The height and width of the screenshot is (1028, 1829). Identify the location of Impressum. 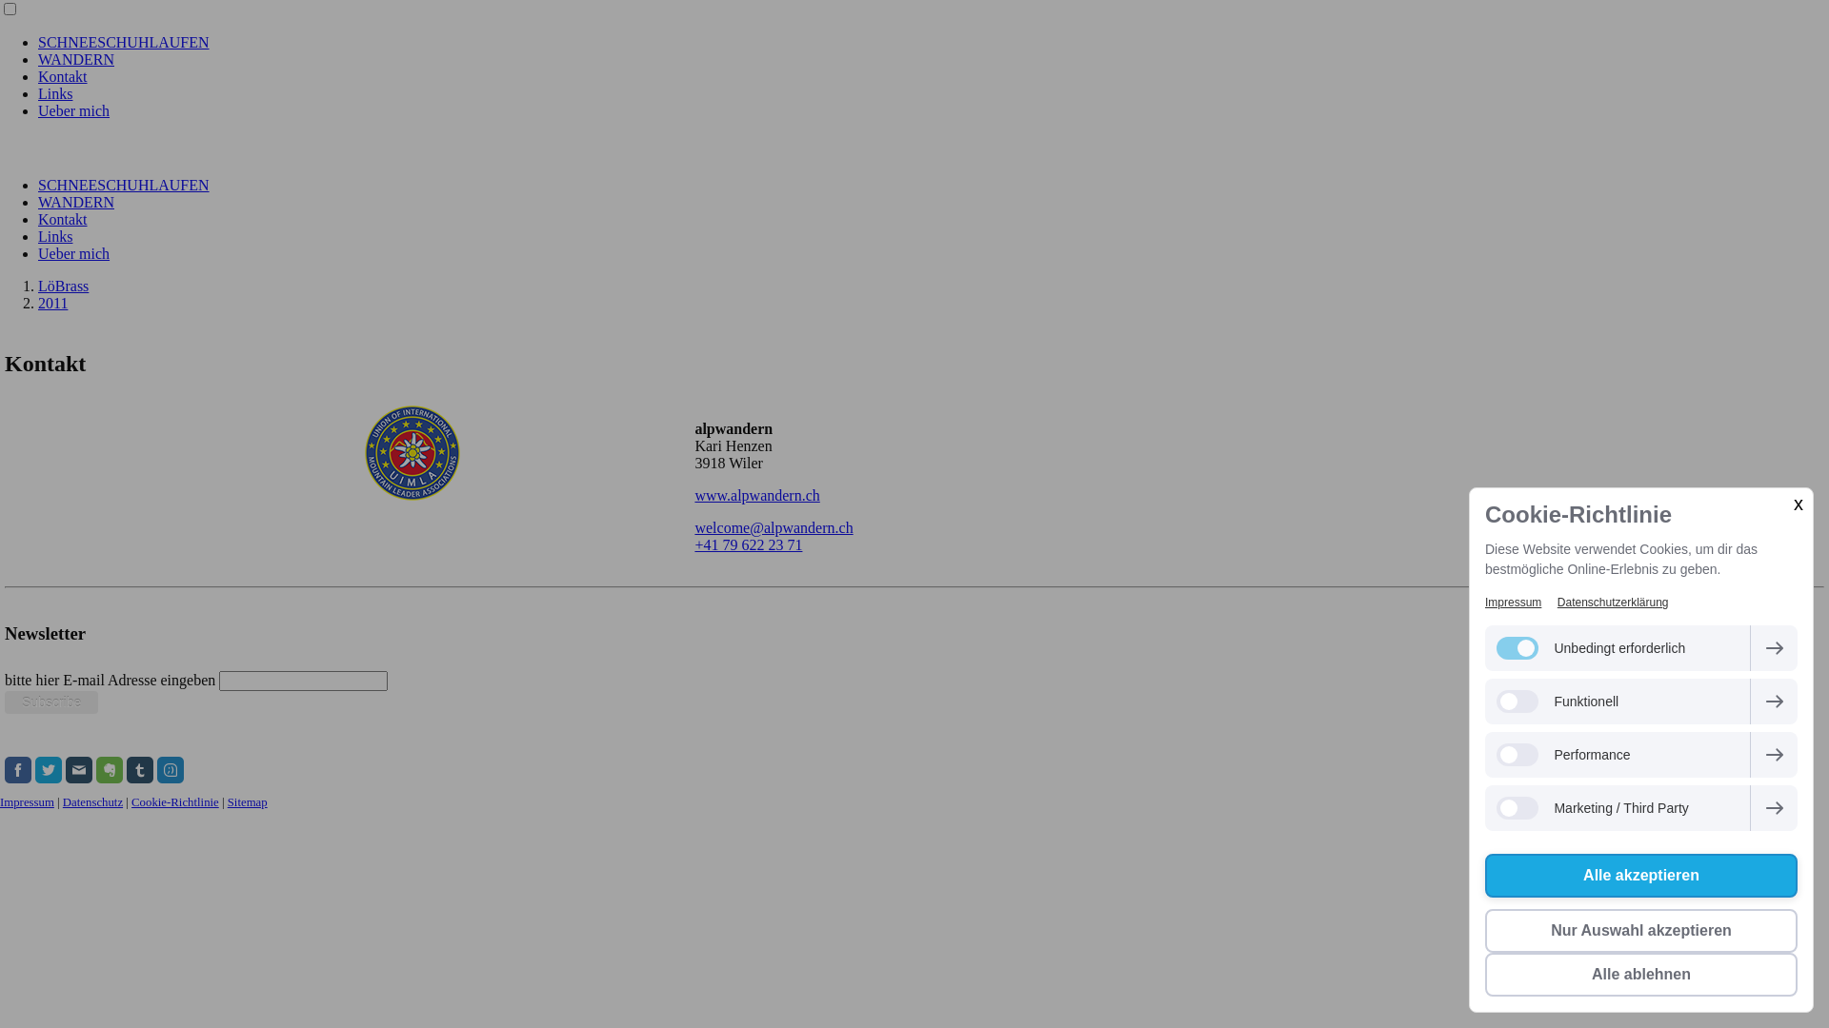
(27, 802).